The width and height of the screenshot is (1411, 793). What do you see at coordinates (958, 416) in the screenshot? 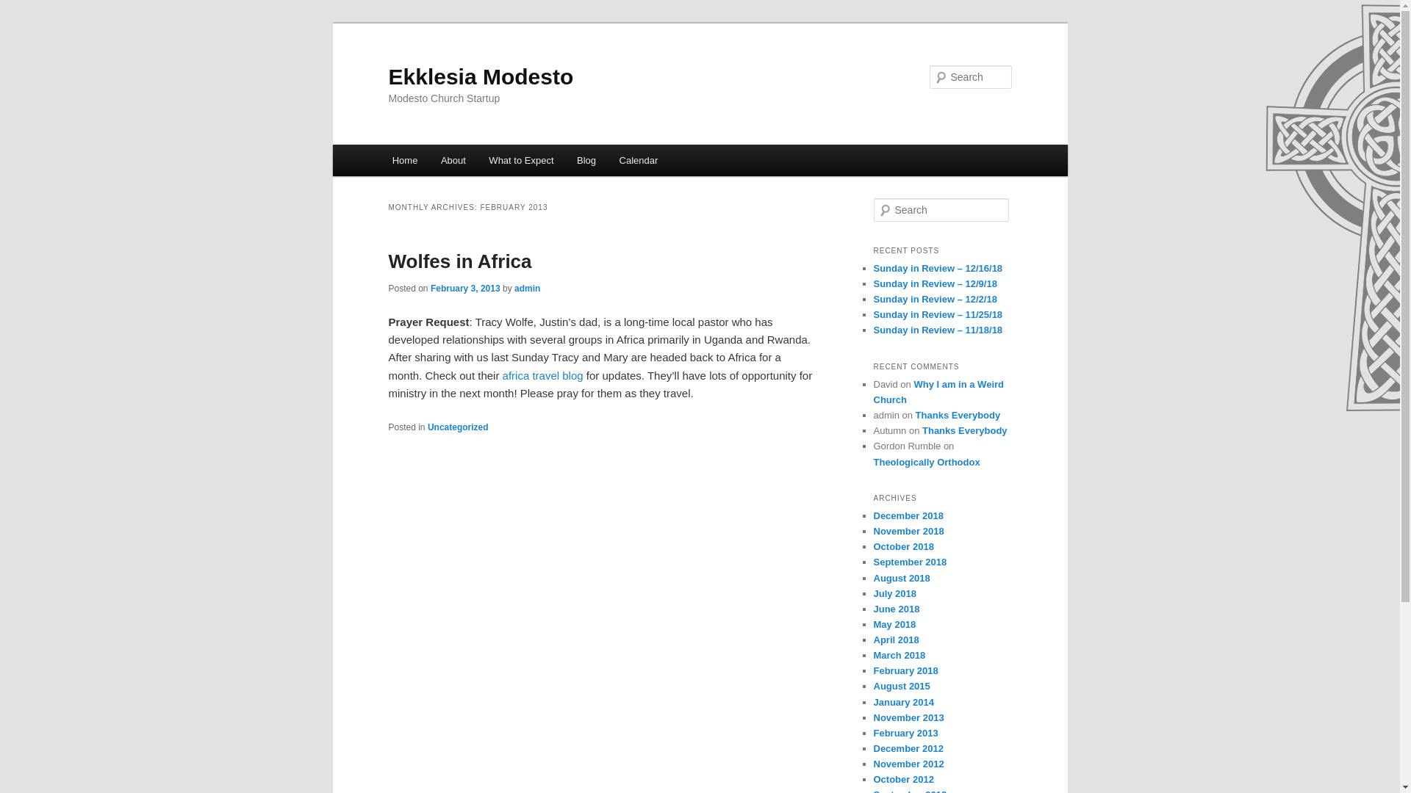
I see `Thanks Everybody` at bounding box center [958, 416].